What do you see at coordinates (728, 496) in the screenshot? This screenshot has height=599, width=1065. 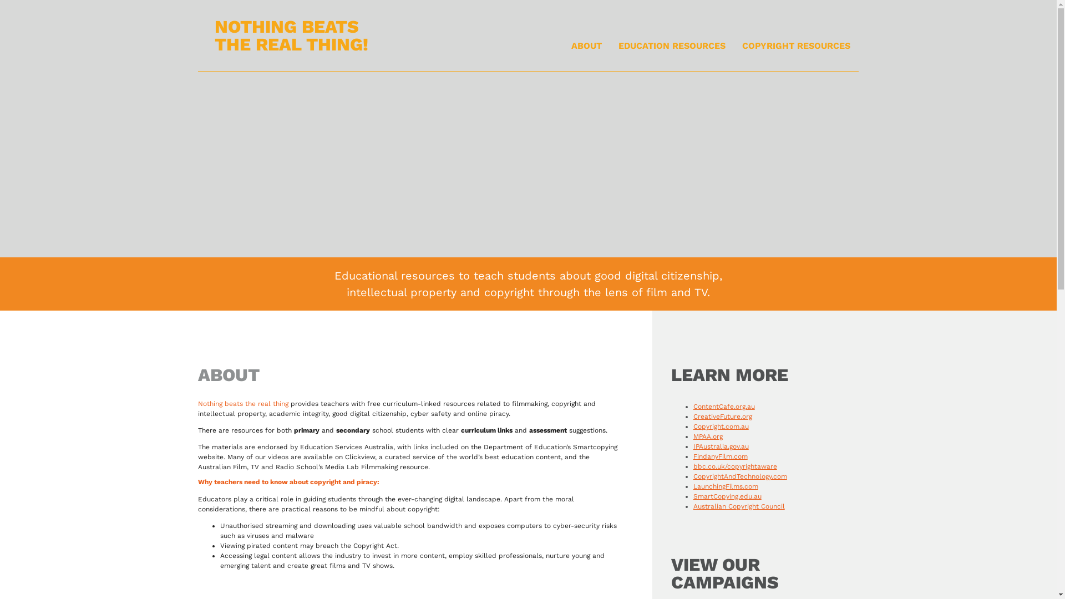 I see `SmartCopying.edu.au` at bounding box center [728, 496].